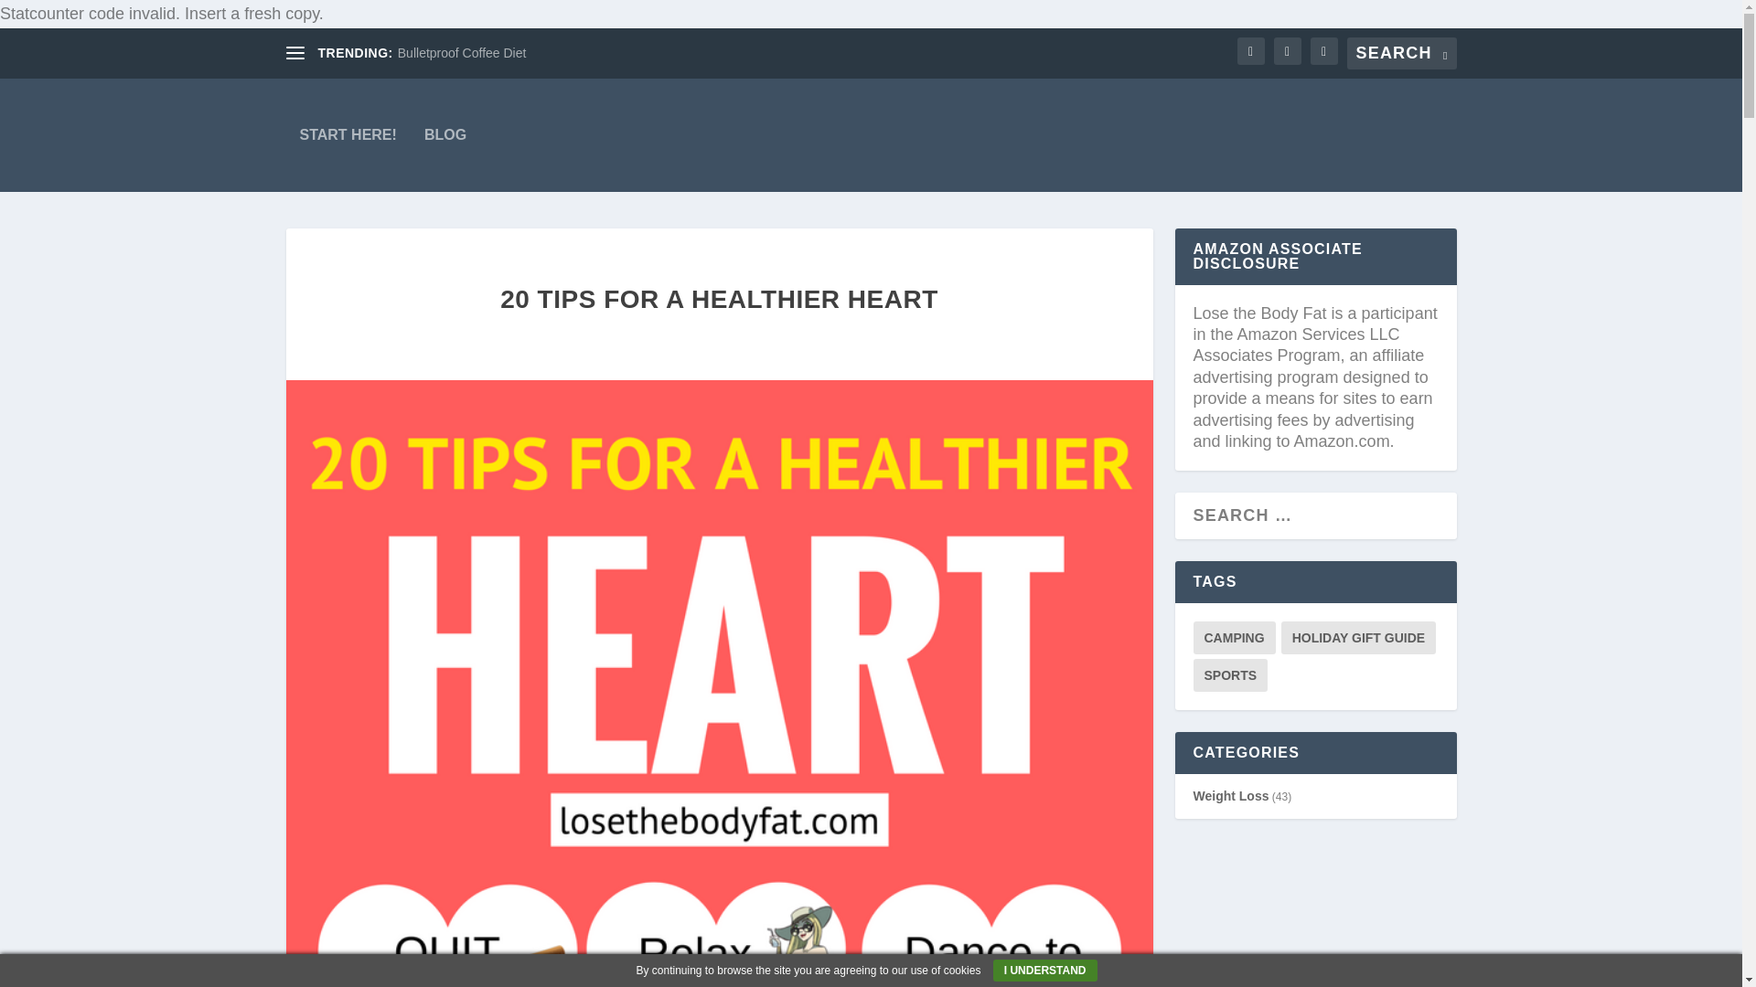 Image resolution: width=1756 pixels, height=987 pixels. Describe the element at coordinates (46, 18) in the screenshot. I see `Search` at that location.